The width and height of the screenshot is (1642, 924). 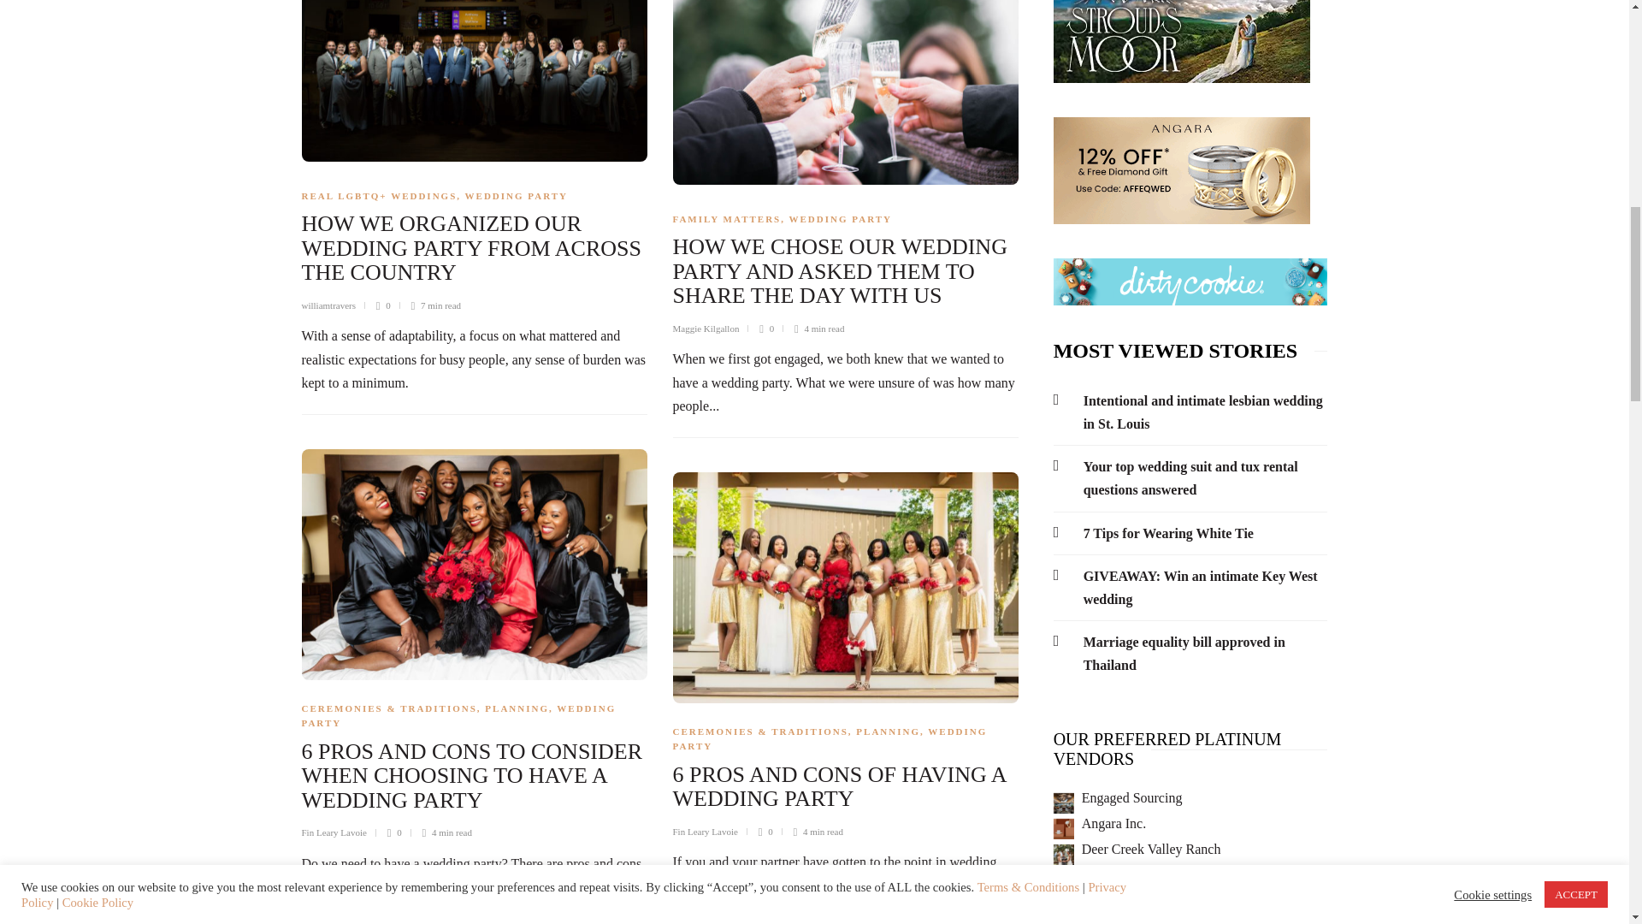 I want to click on Maven Hotel, so click(x=1064, y=803).